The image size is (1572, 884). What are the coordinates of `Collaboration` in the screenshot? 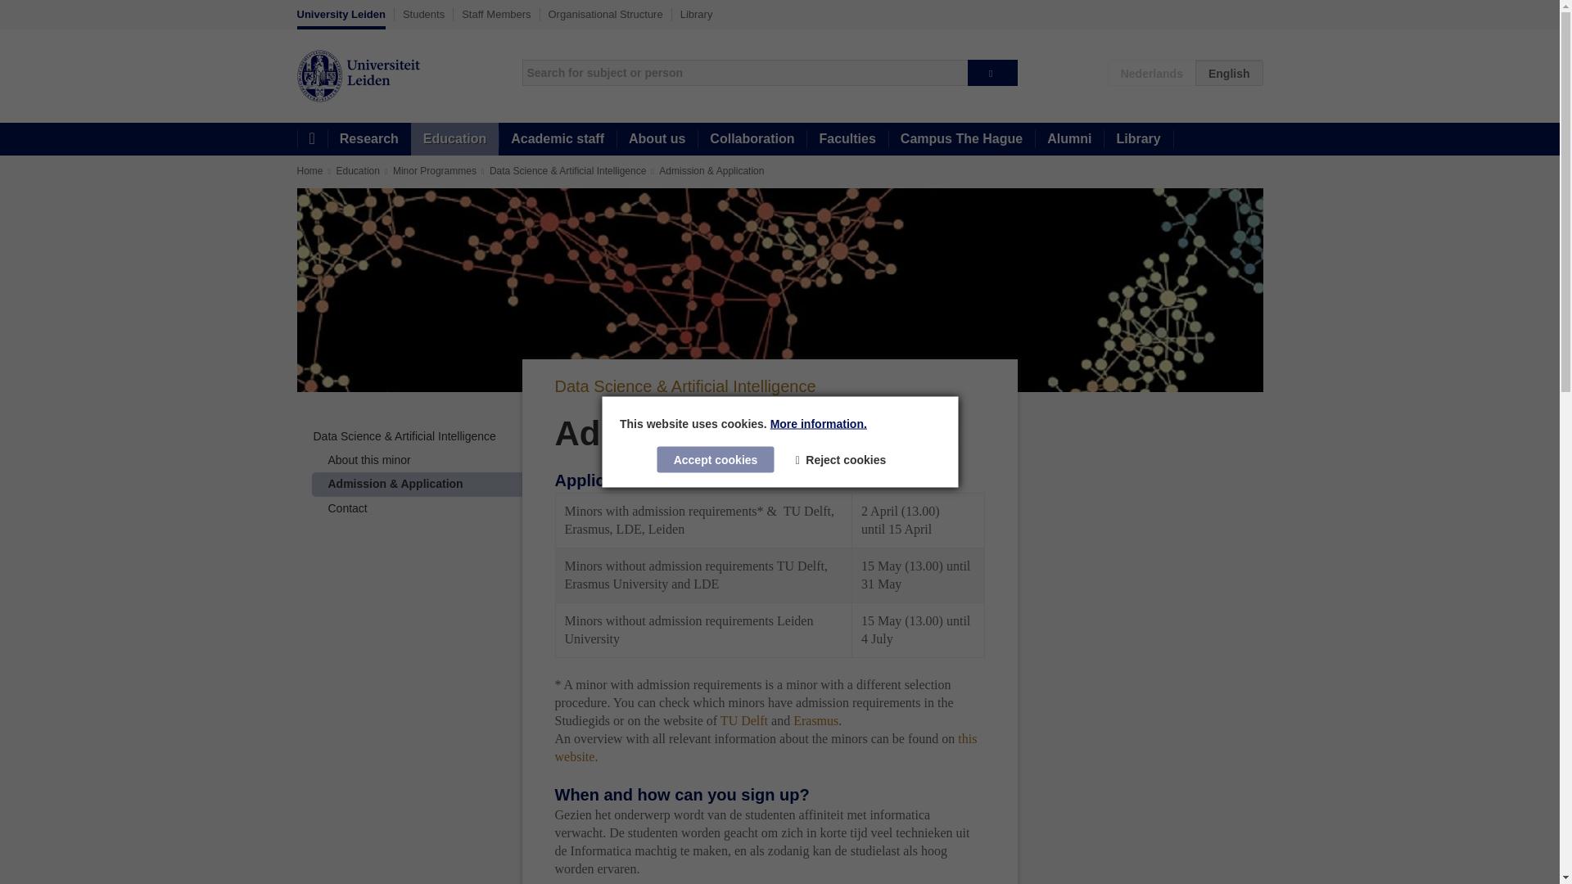 It's located at (752, 139).